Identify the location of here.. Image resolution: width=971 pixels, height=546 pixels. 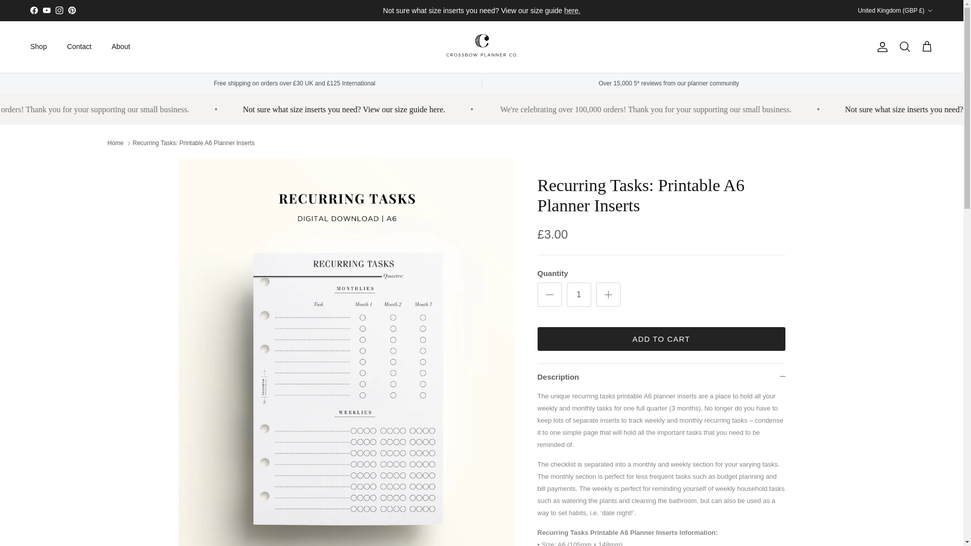
(572, 10).